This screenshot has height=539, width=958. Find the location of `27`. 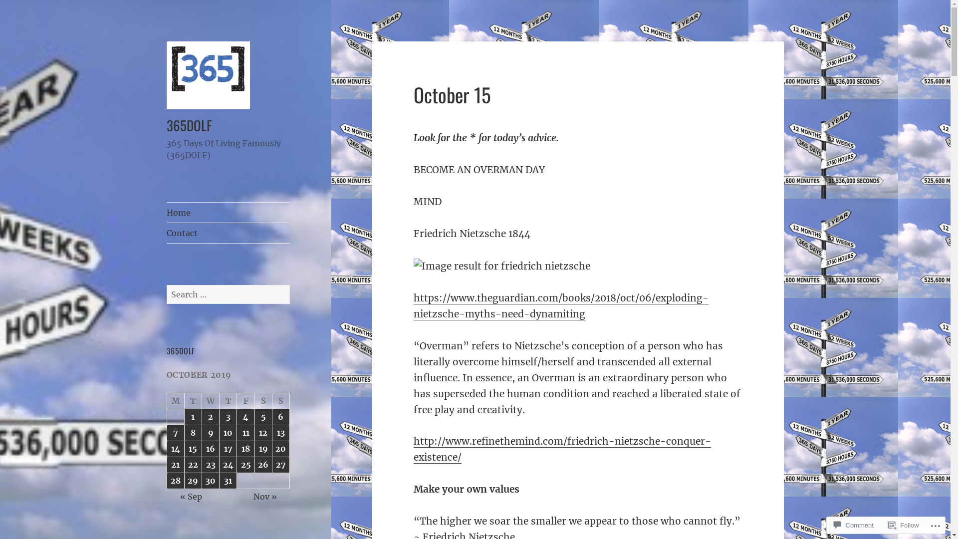

27 is located at coordinates (281, 465).